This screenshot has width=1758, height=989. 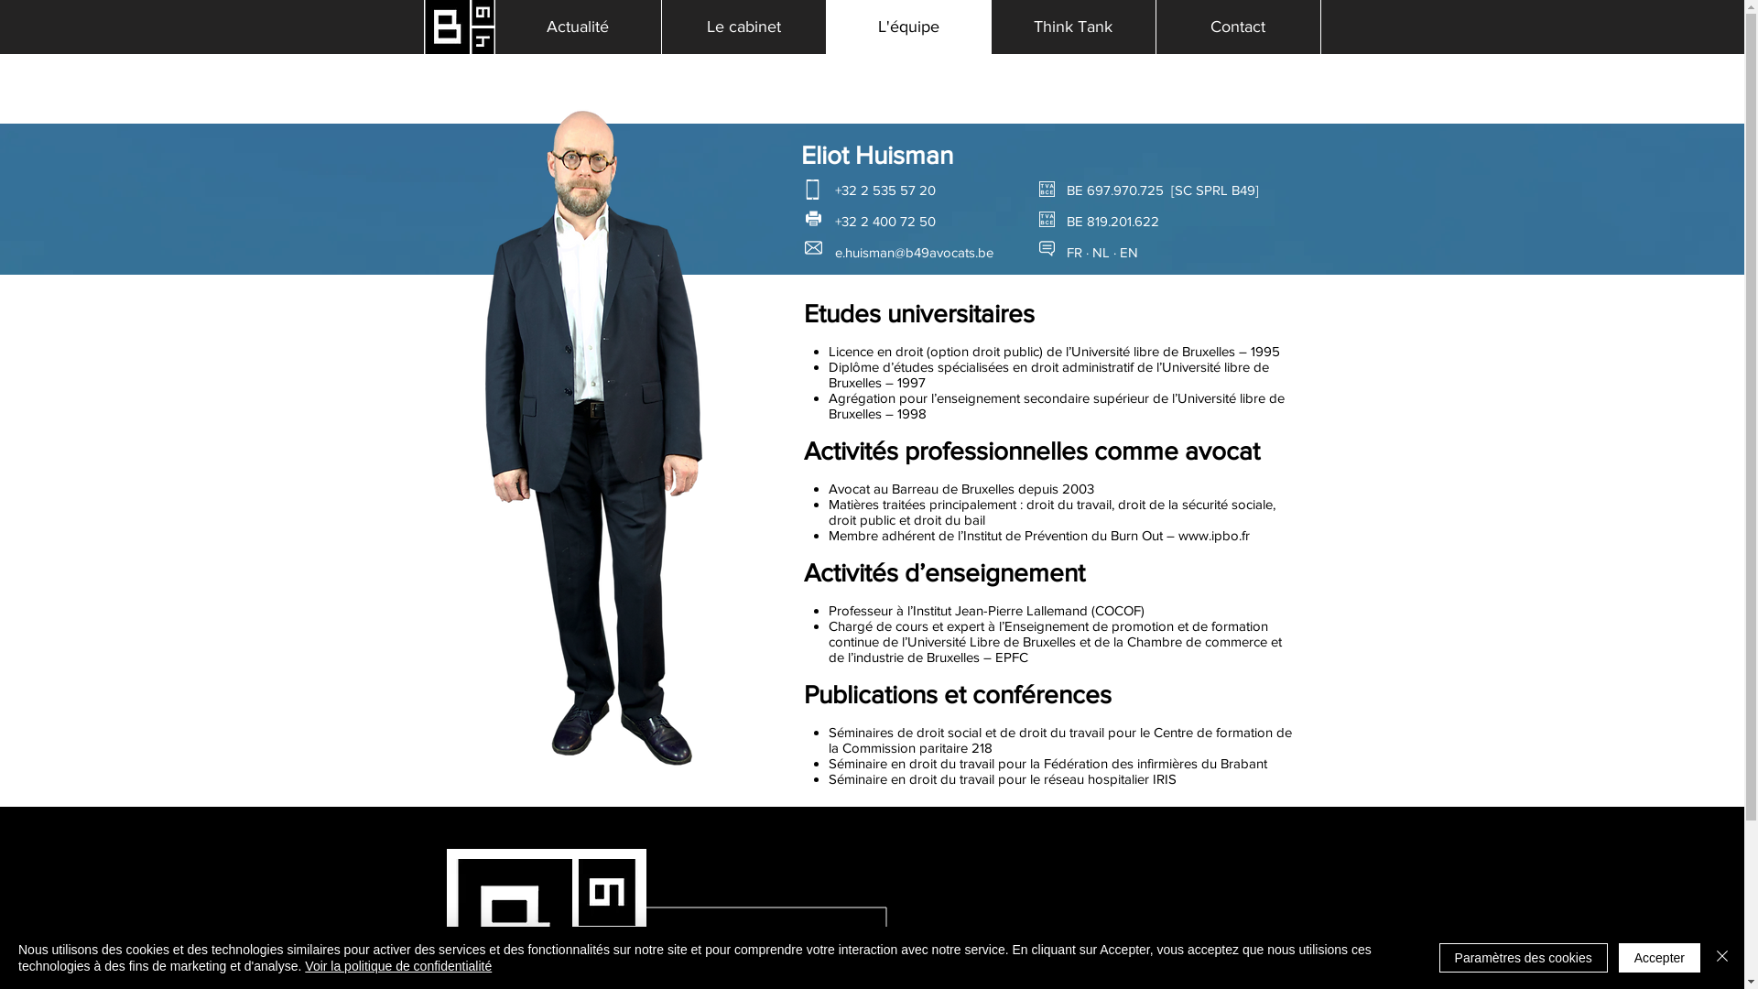 What do you see at coordinates (1238, 27) in the screenshot?
I see `Contact` at bounding box center [1238, 27].